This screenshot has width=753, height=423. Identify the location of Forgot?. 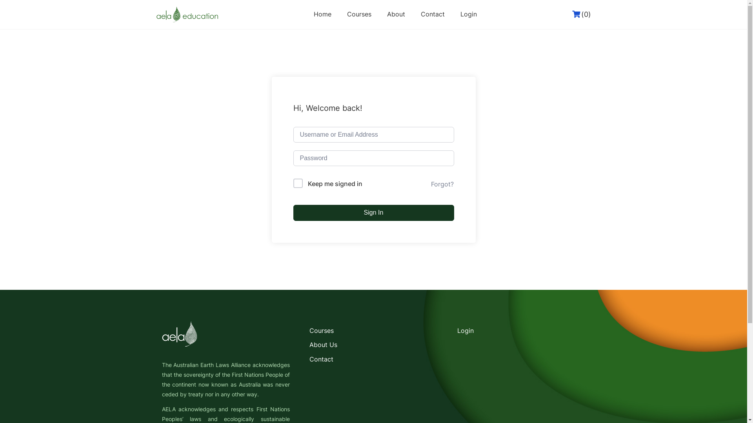
(442, 184).